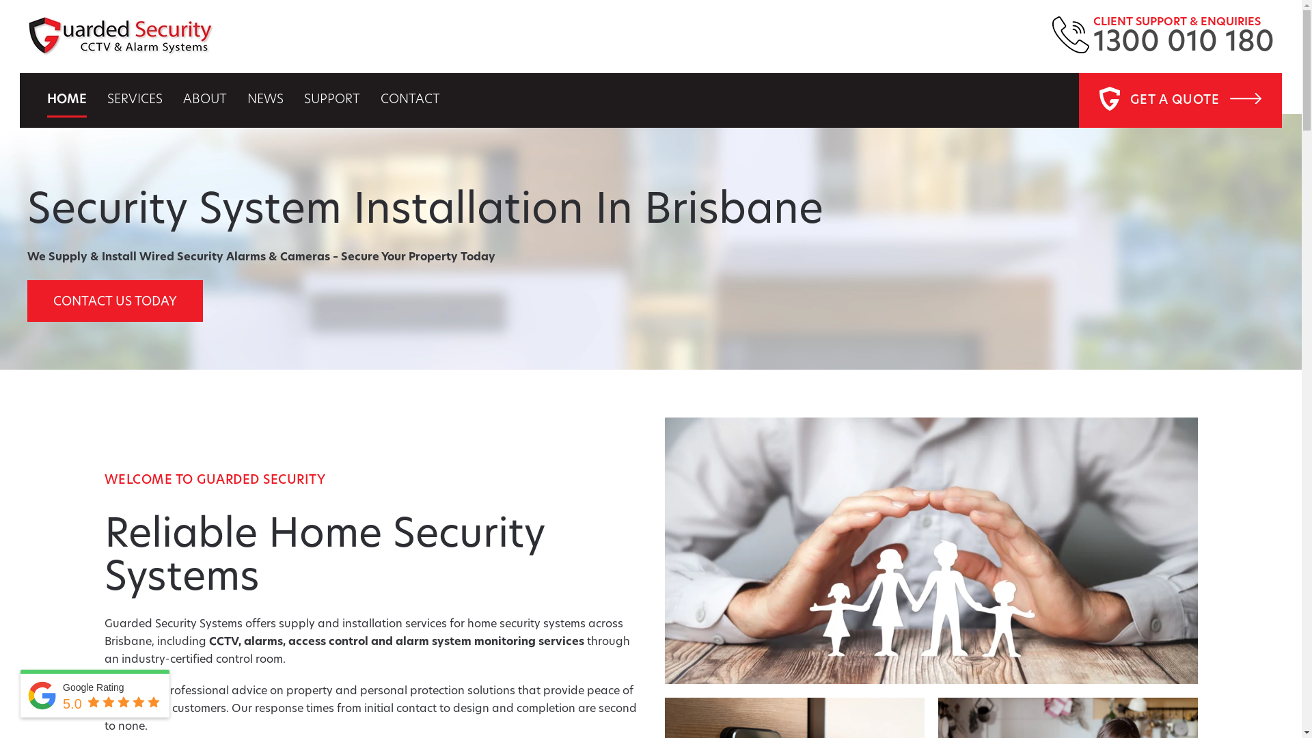 The width and height of the screenshot is (1312, 738). What do you see at coordinates (1181, 100) in the screenshot?
I see `GET A QUOTE` at bounding box center [1181, 100].